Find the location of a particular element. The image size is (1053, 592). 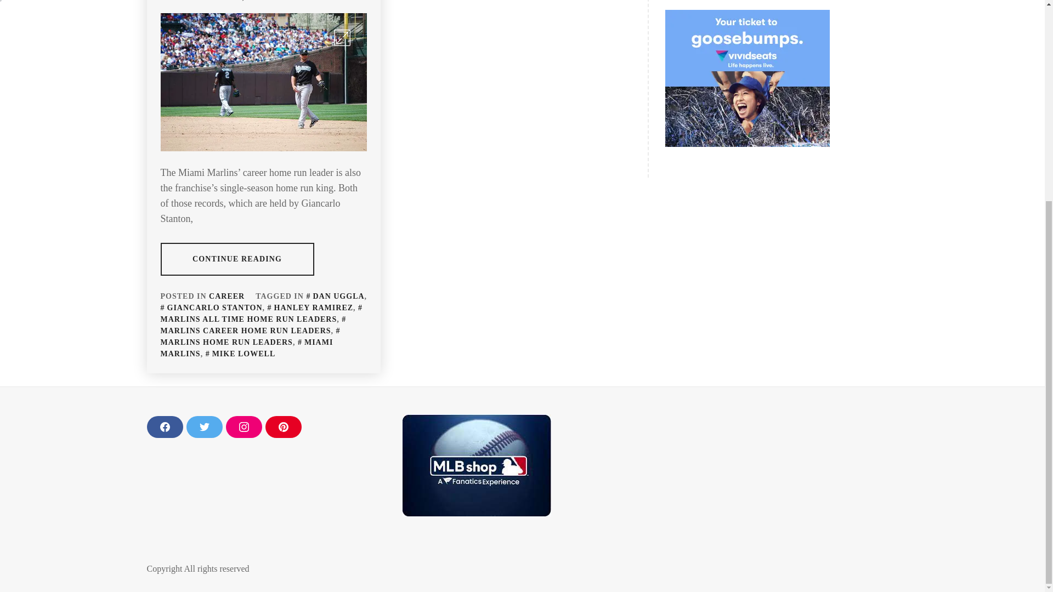

CONTINUE READING is located at coordinates (237, 259).